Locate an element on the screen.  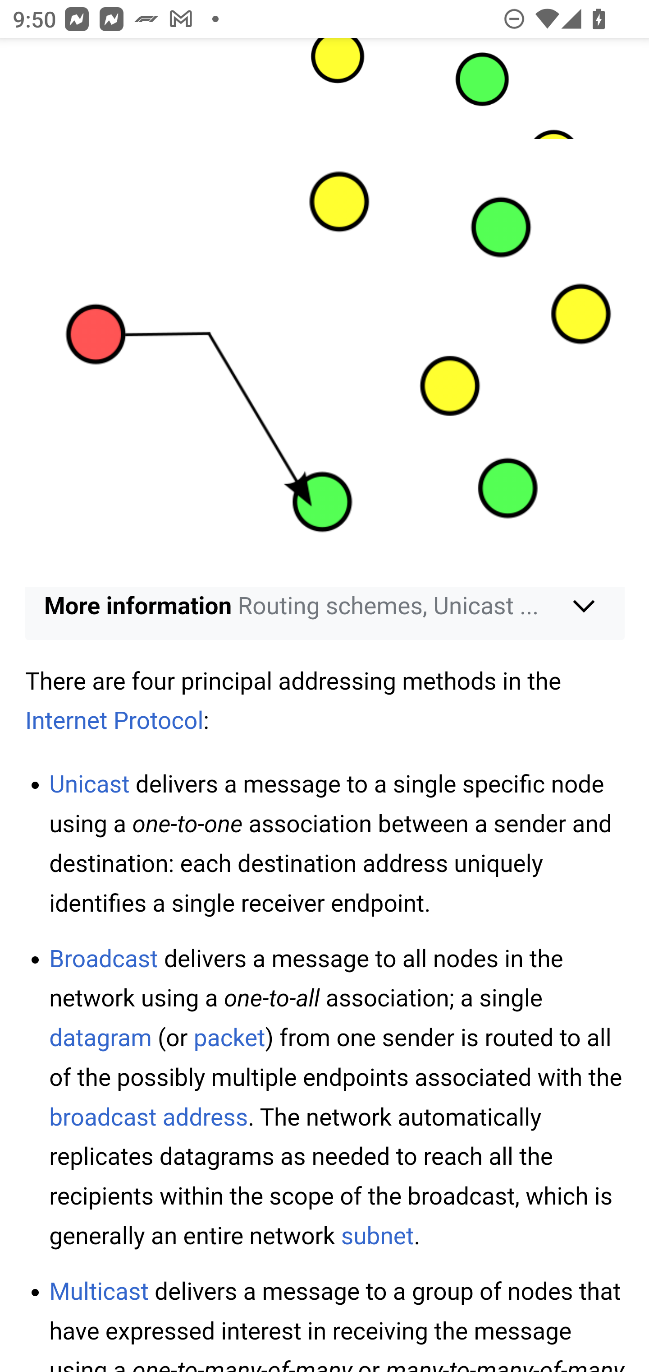
packet is located at coordinates (229, 1038).